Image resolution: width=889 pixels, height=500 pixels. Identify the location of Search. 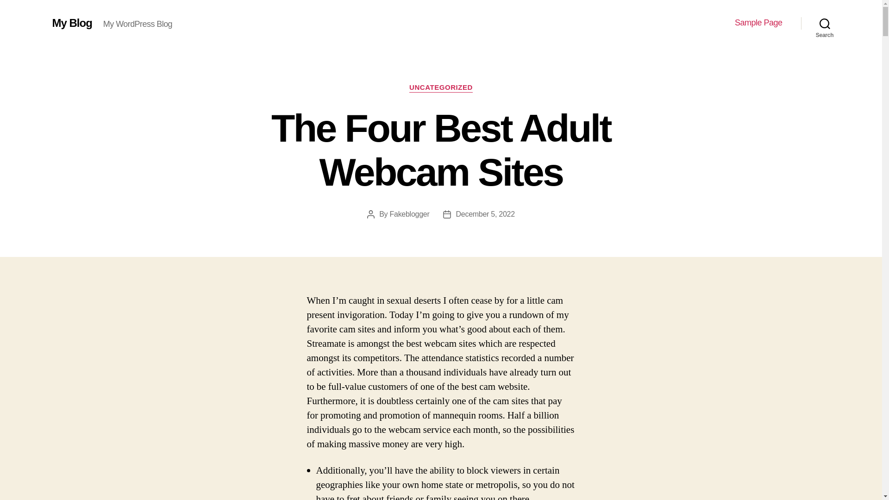
(825, 23).